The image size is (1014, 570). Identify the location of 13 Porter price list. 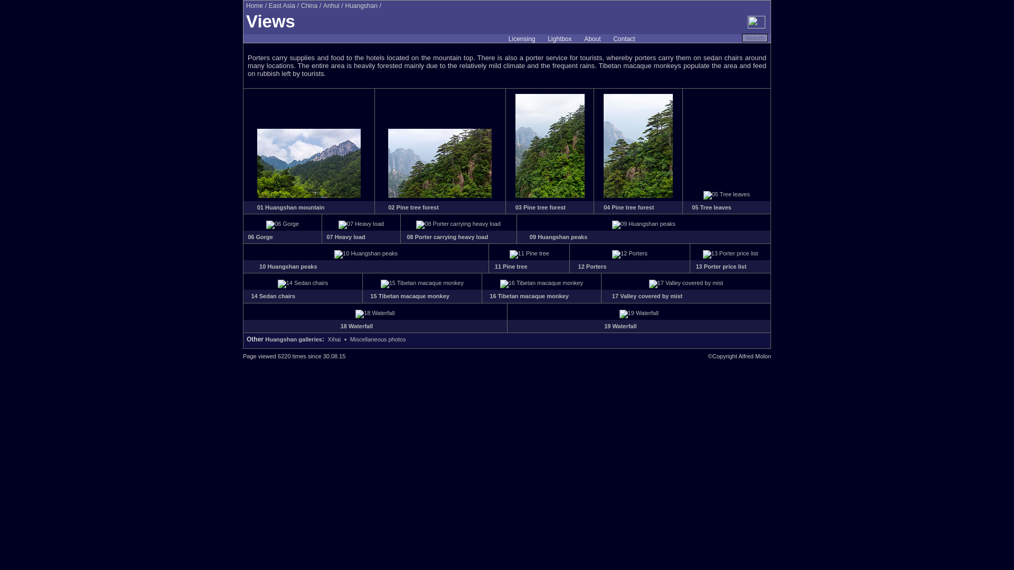
(721, 266).